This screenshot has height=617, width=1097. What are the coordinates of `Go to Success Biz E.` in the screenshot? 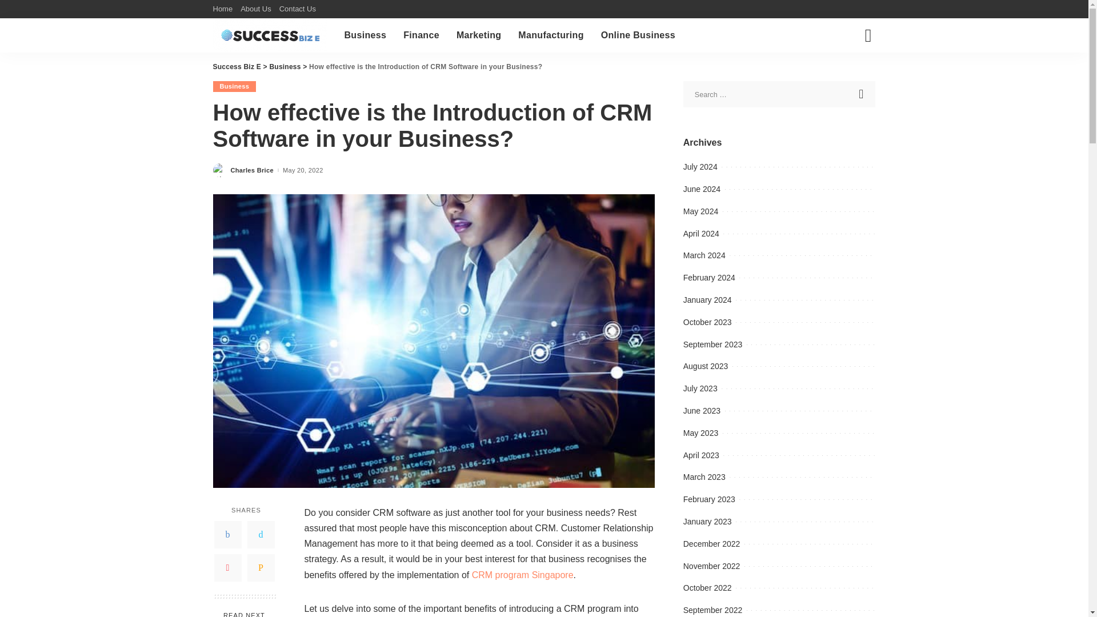 It's located at (237, 67).